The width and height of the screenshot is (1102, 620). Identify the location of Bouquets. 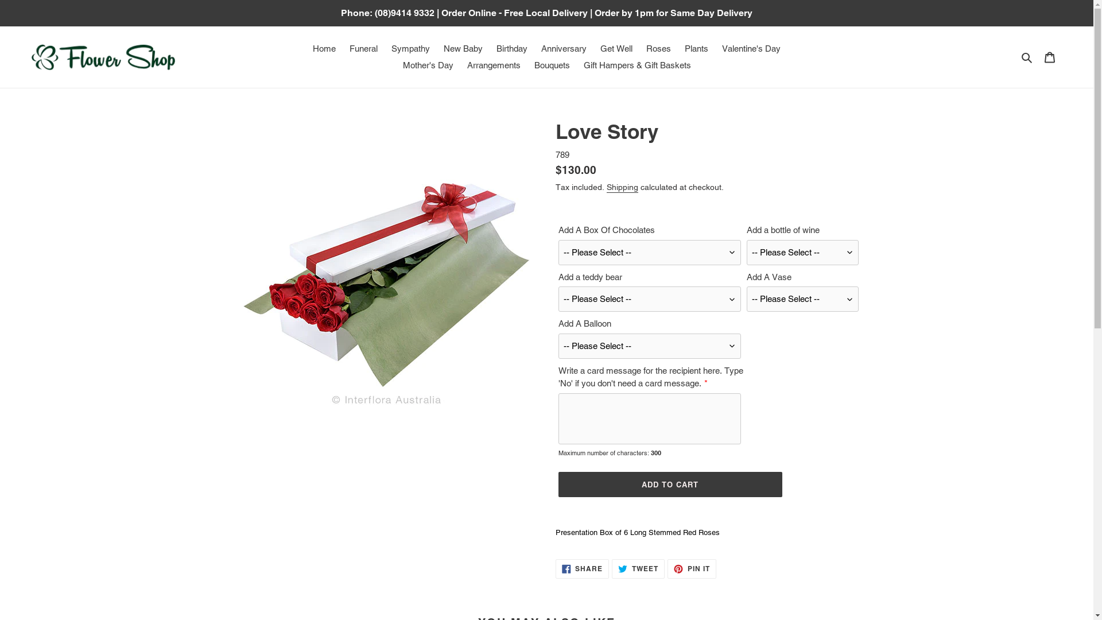
(552, 65).